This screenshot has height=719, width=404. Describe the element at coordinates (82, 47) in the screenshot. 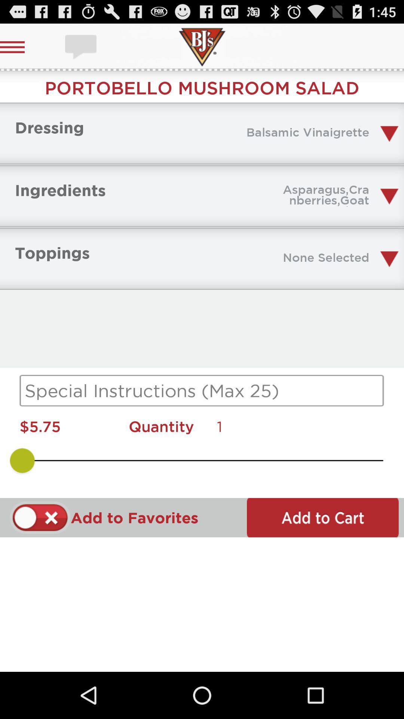

I see `open the chat` at that location.